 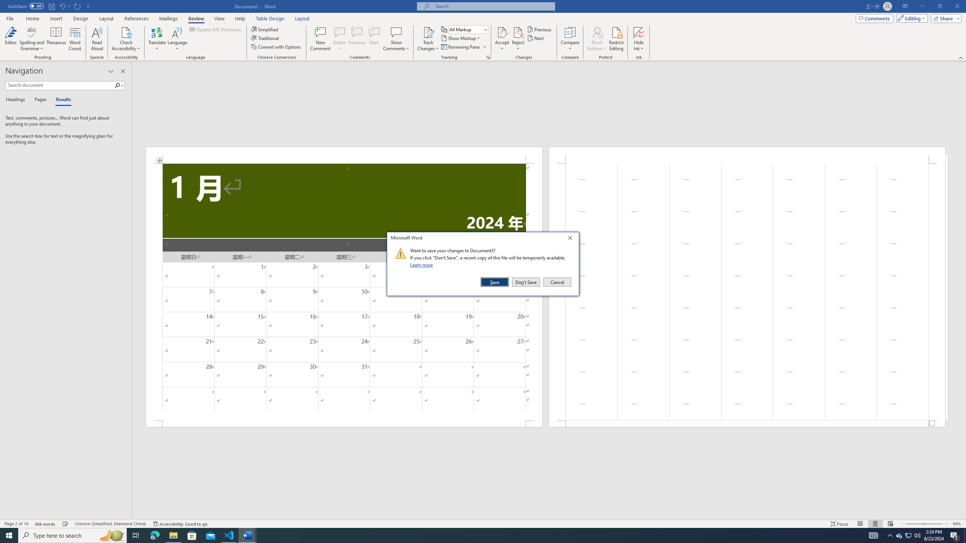 I want to click on Show desktop, so click(x=965, y=535).